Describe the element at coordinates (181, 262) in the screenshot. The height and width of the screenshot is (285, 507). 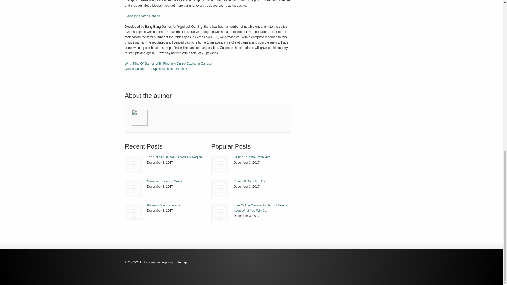
I see `Sitemap` at that location.